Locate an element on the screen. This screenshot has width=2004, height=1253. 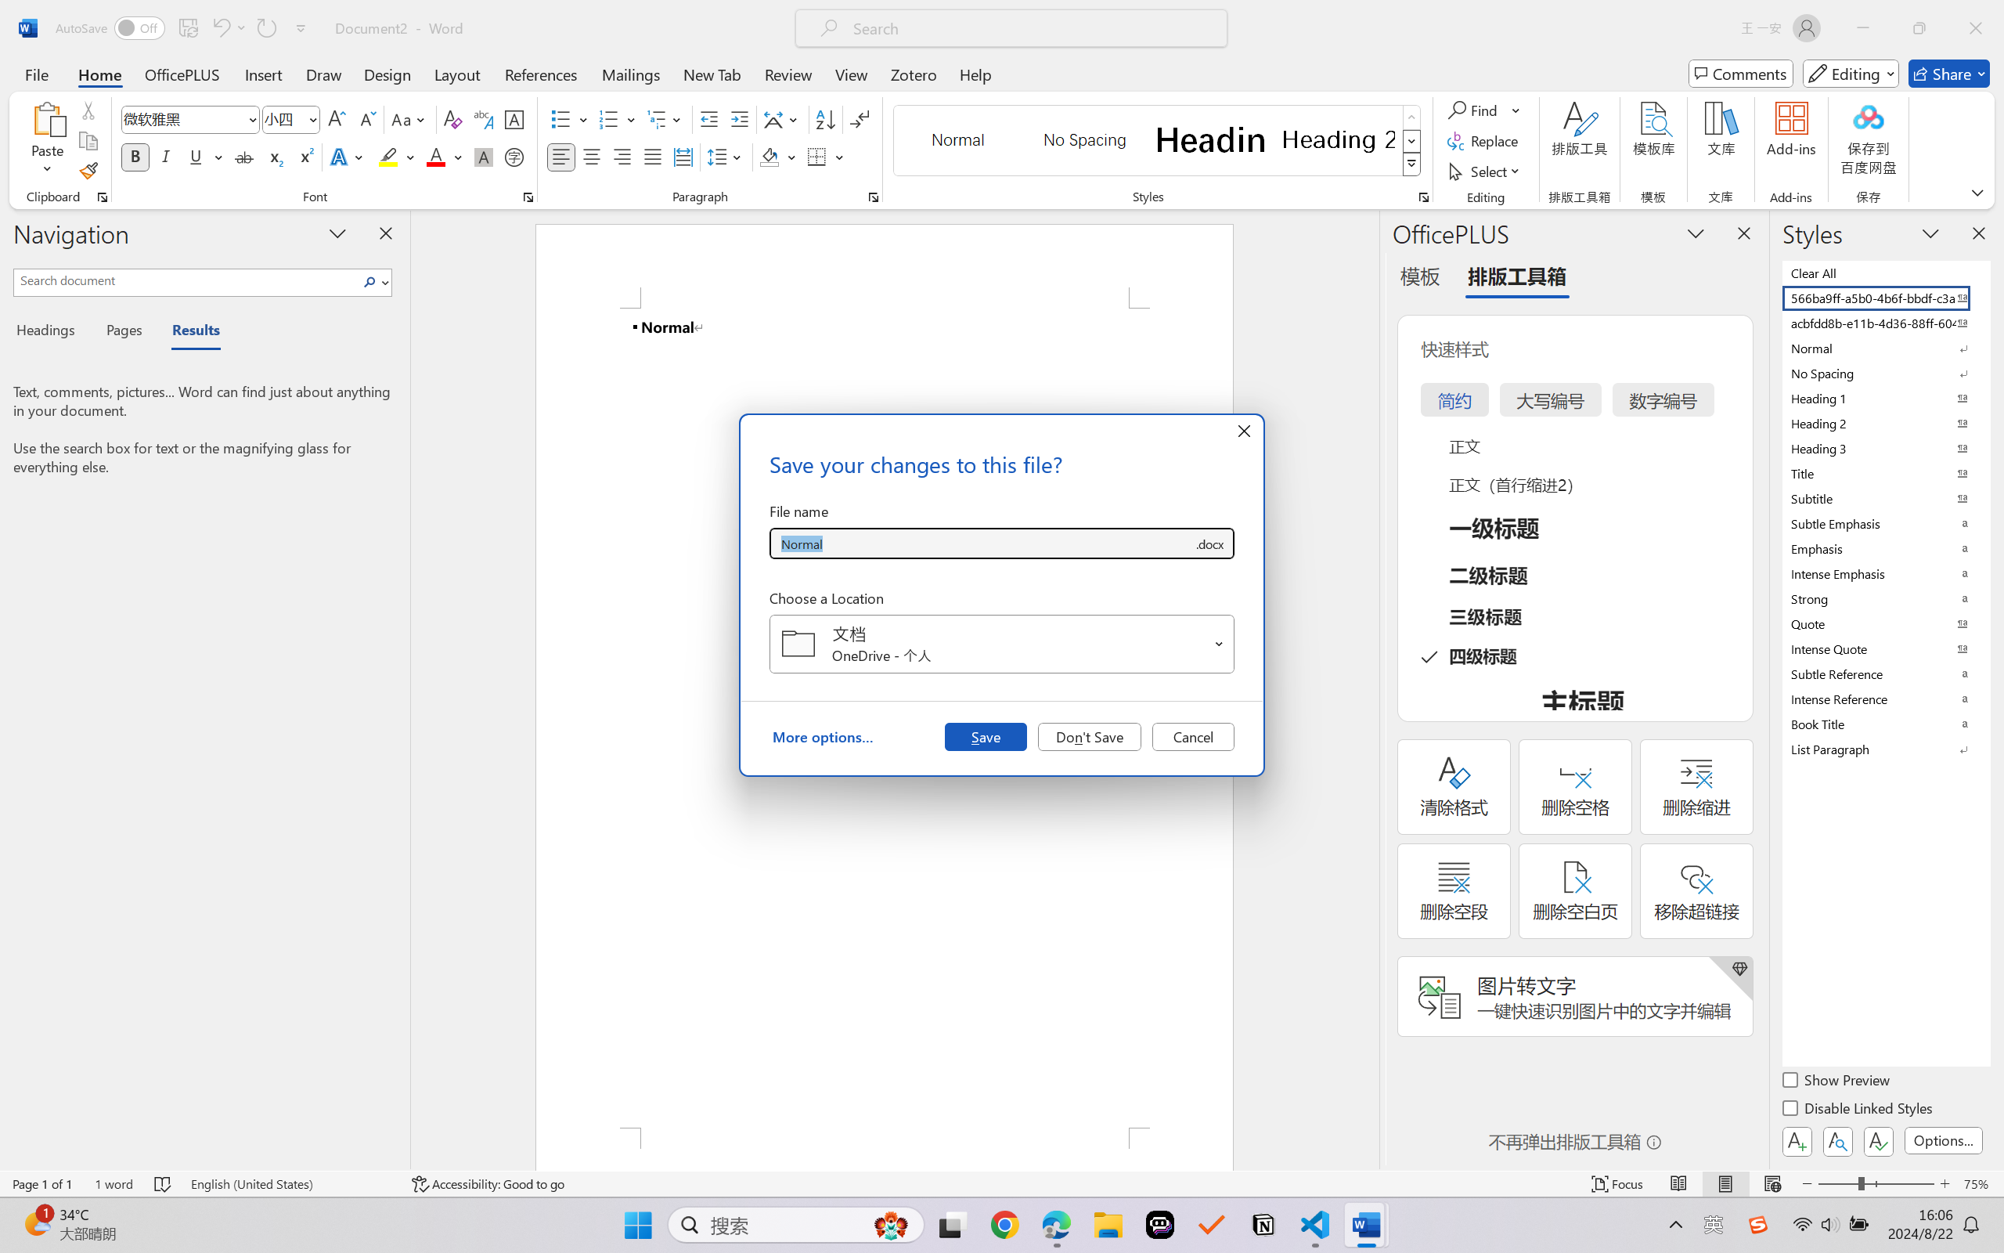
AutomationID: BadgeAnchorLargeTicker is located at coordinates (36, 1223).